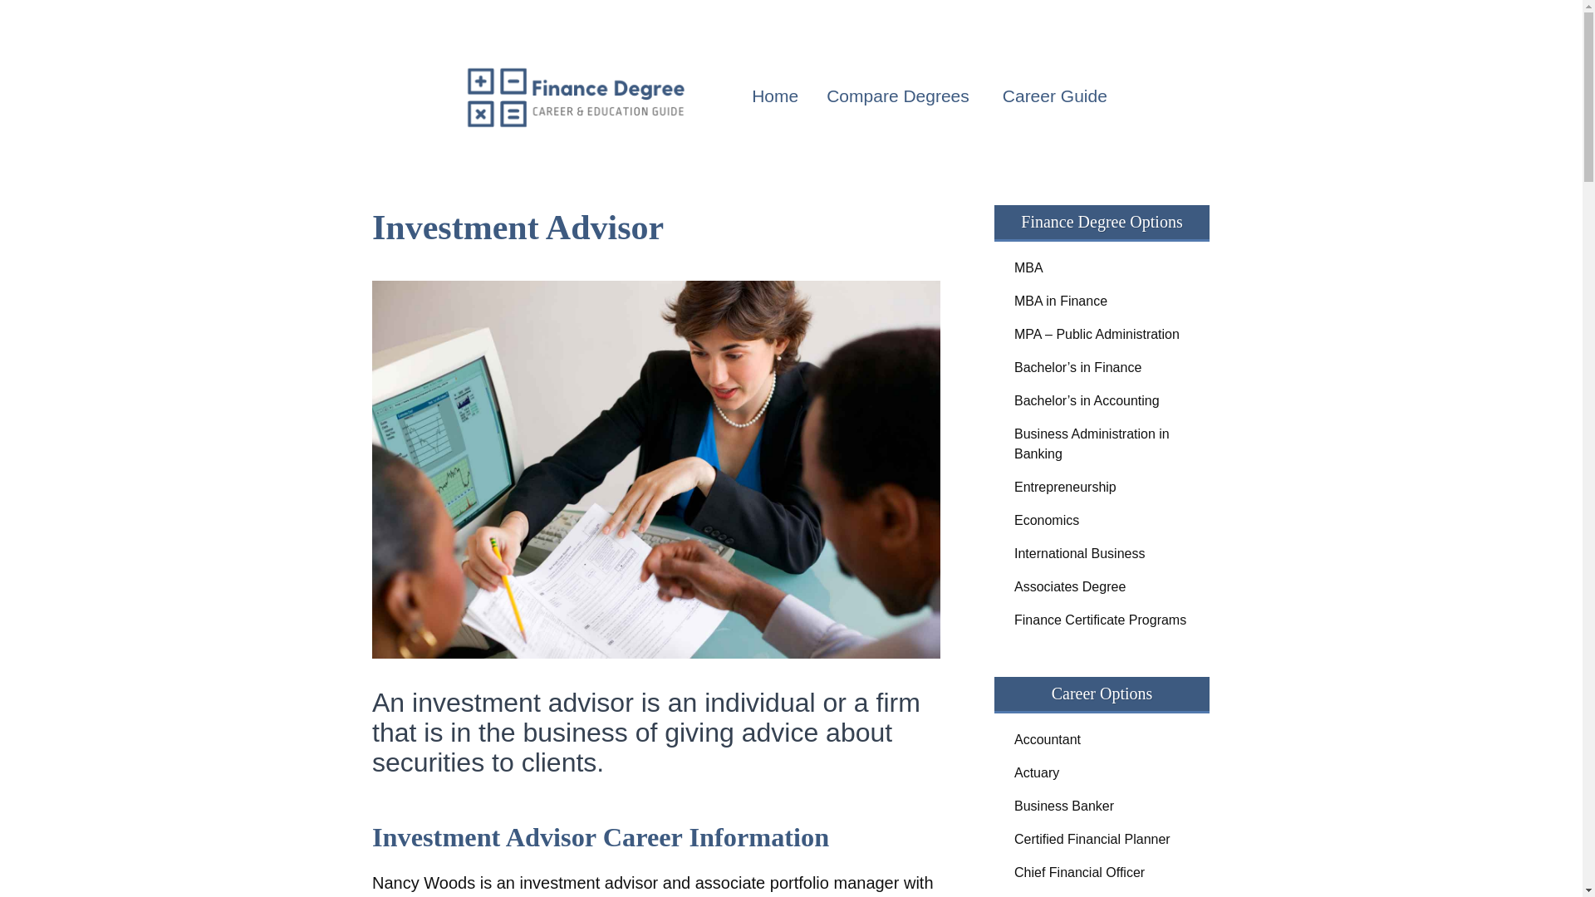 This screenshot has width=1595, height=897. Describe the element at coordinates (1102, 520) in the screenshot. I see `Economics` at that location.